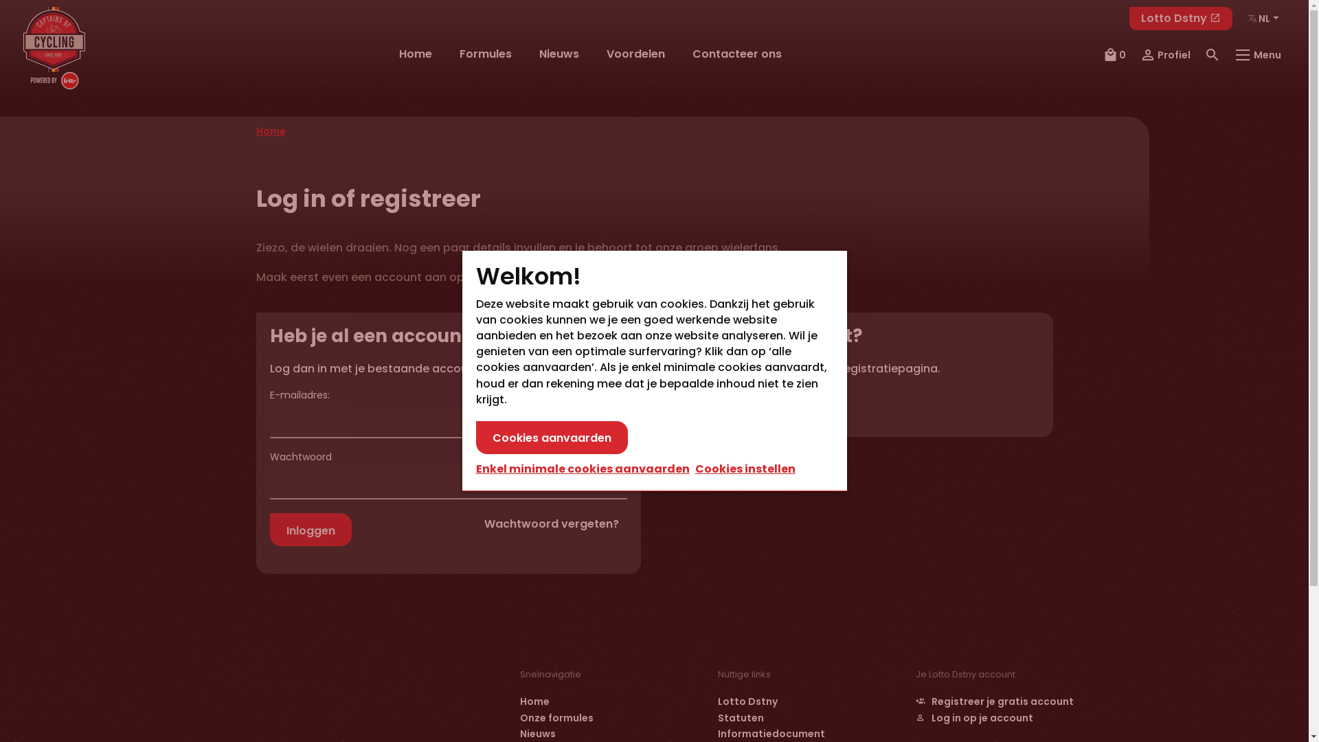 The width and height of the screenshot is (1319, 742). I want to click on Informatiedocument, so click(771, 734).